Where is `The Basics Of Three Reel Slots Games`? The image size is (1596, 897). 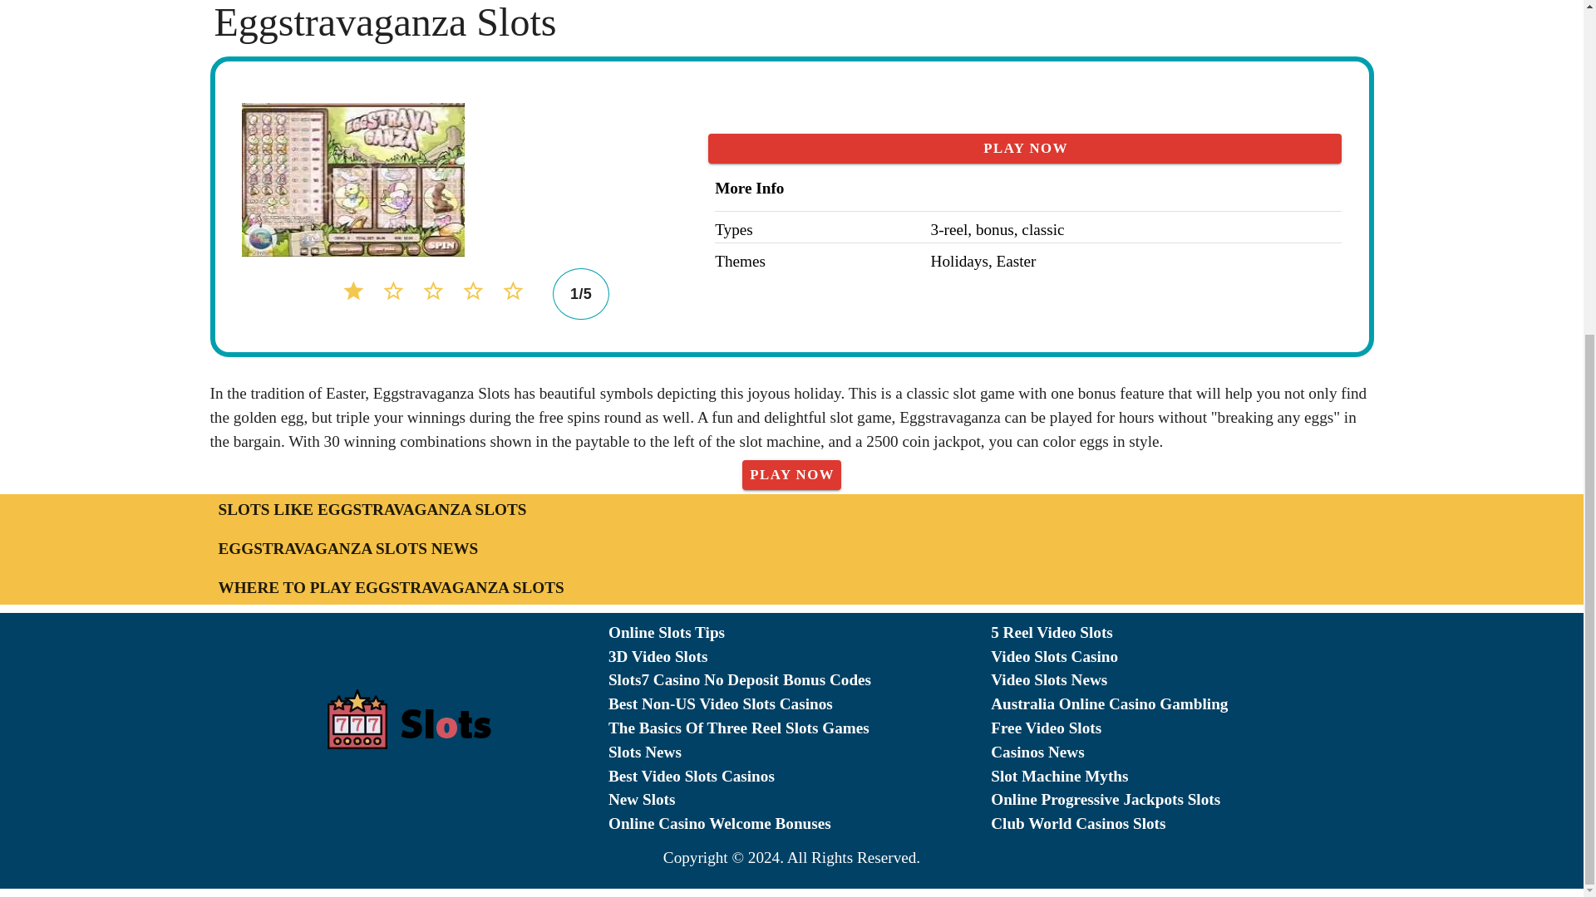
The Basics Of Three Reel Slots Games is located at coordinates (800, 728).